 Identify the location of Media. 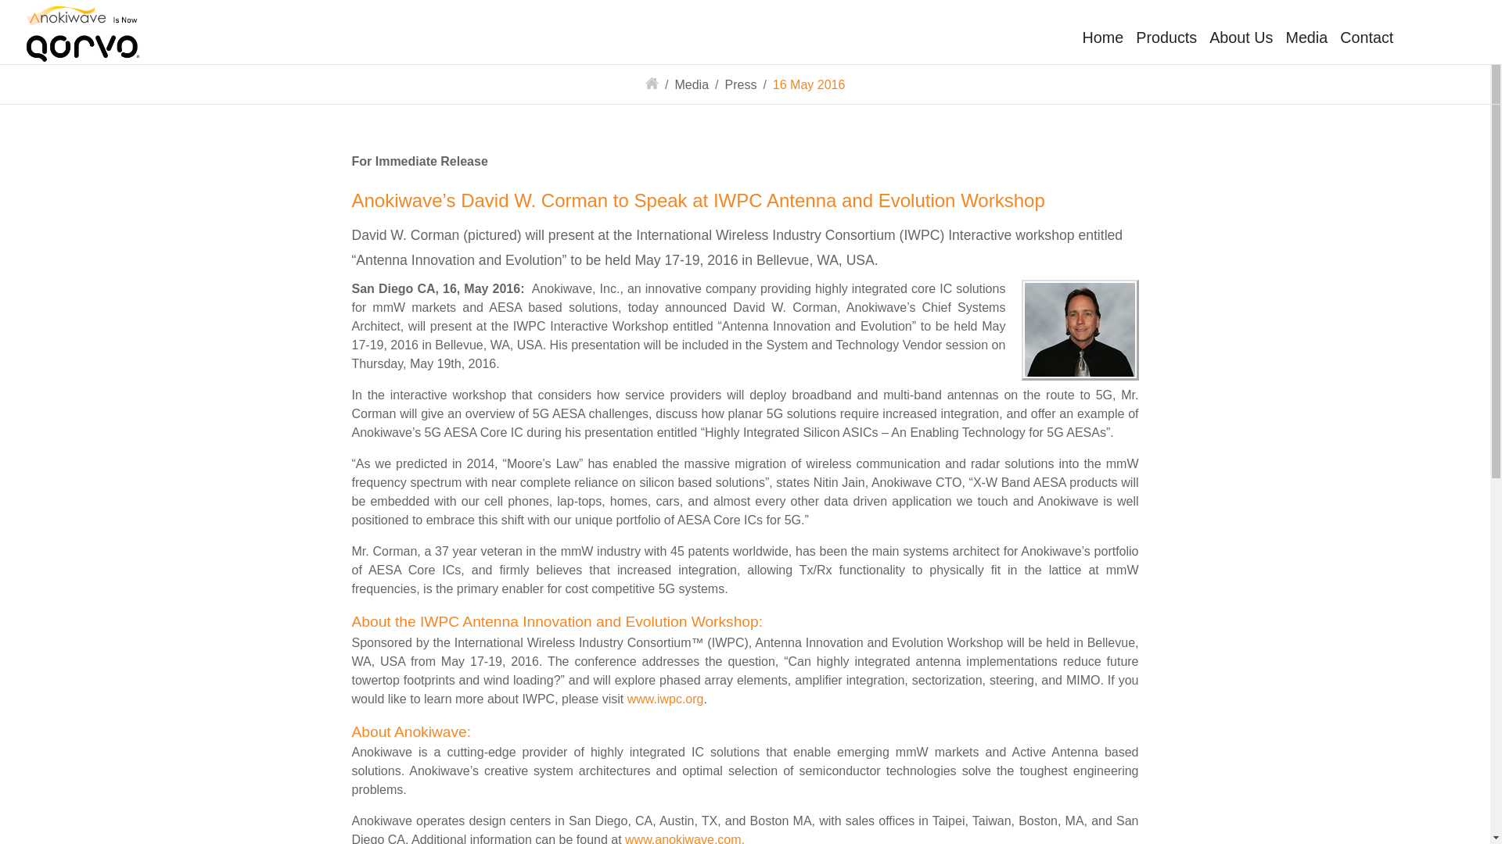
(692, 84).